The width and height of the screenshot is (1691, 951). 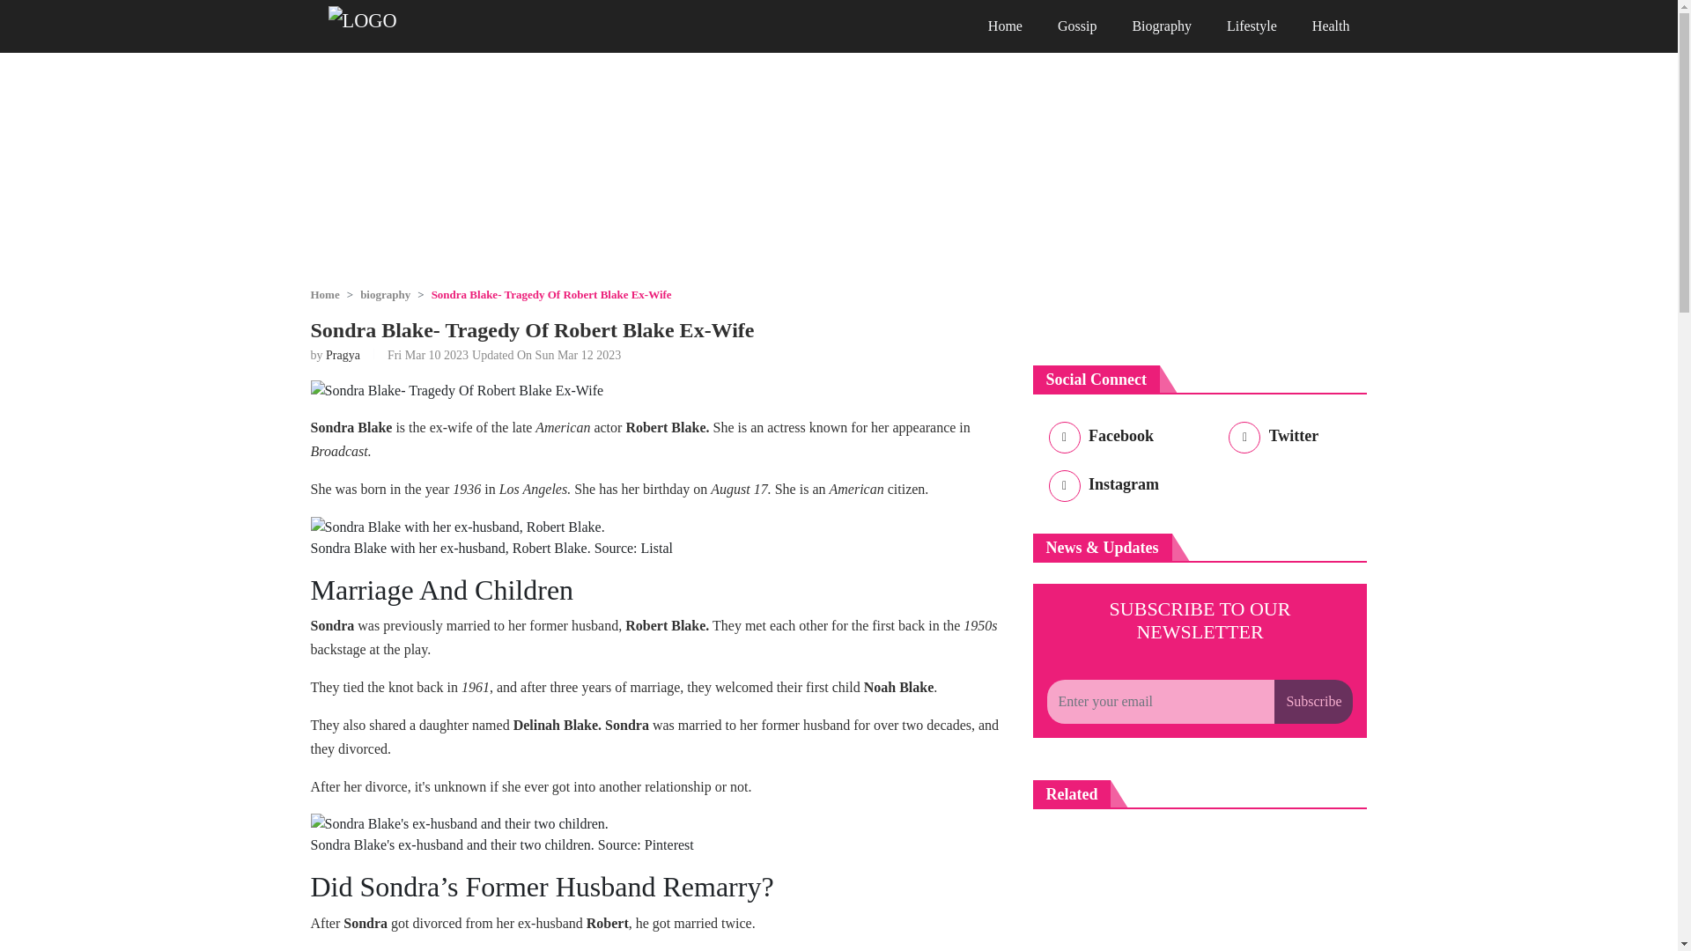 What do you see at coordinates (1314, 701) in the screenshot?
I see `Subscribe` at bounding box center [1314, 701].